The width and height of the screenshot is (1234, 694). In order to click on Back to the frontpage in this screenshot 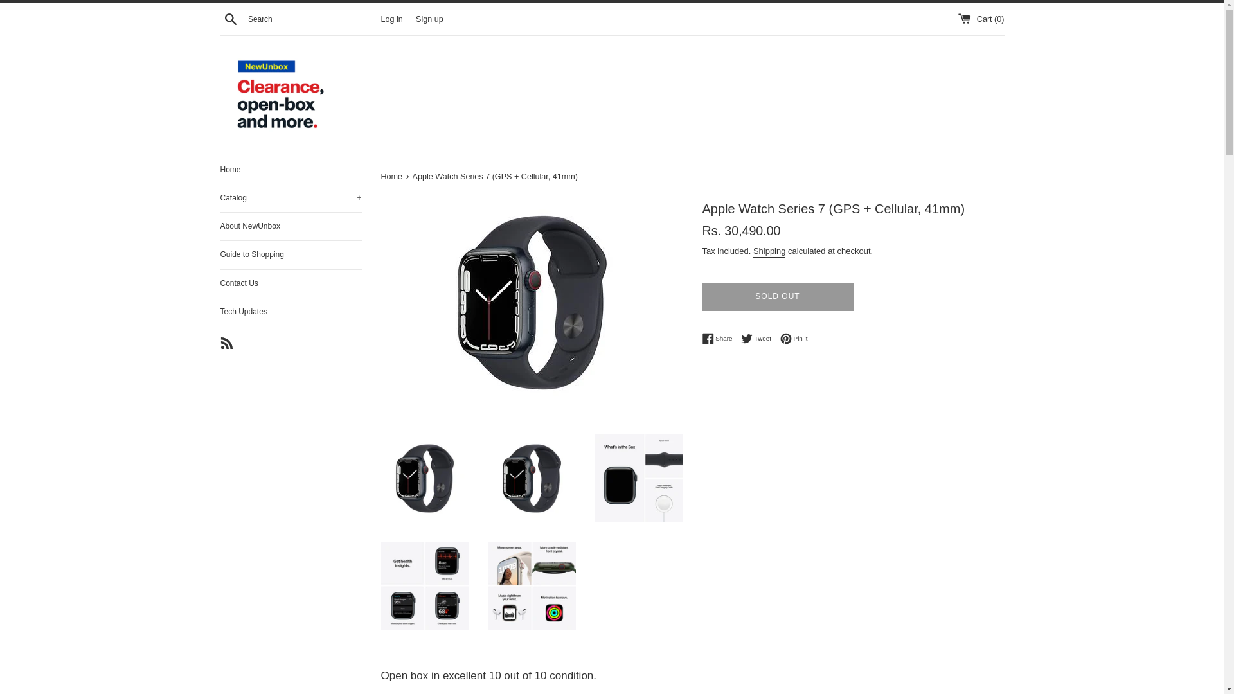, I will do `click(429, 18)`.